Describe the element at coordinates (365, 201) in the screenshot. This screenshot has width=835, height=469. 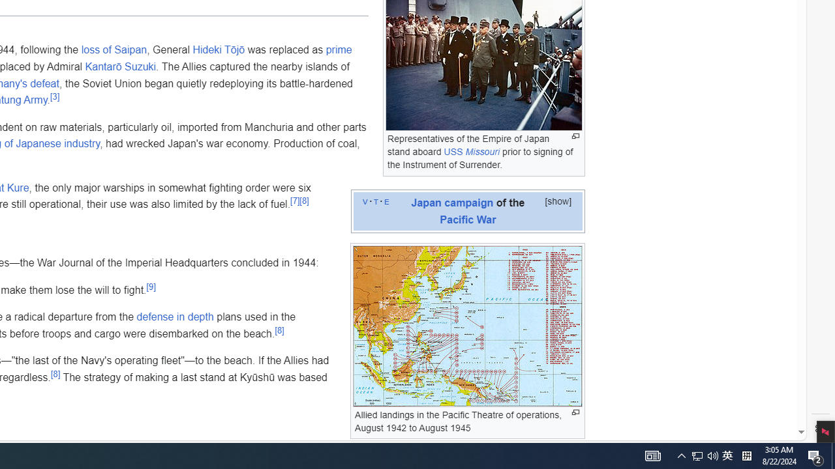
I see `v` at that location.